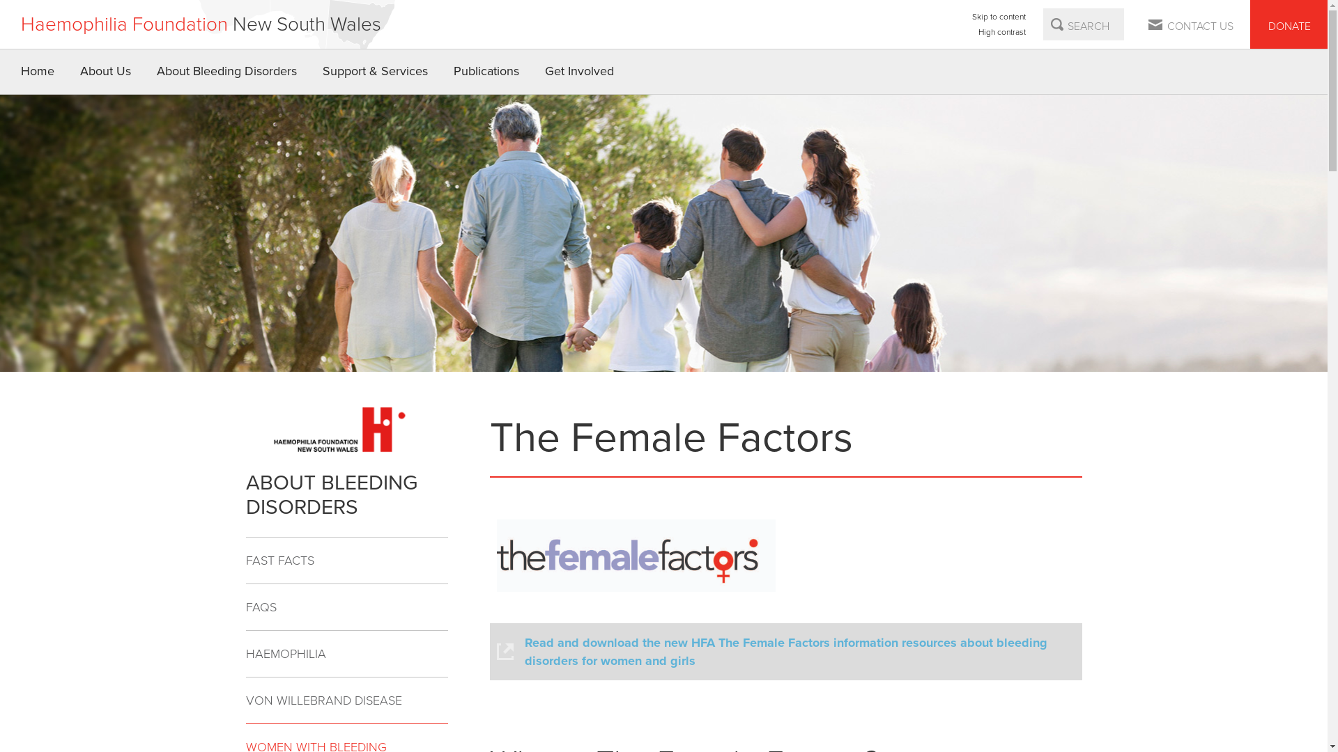 The height and width of the screenshot is (752, 1338). What do you see at coordinates (376, 72) in the screenshot?
I see `Support & Services` at bounding box center [376, 72].